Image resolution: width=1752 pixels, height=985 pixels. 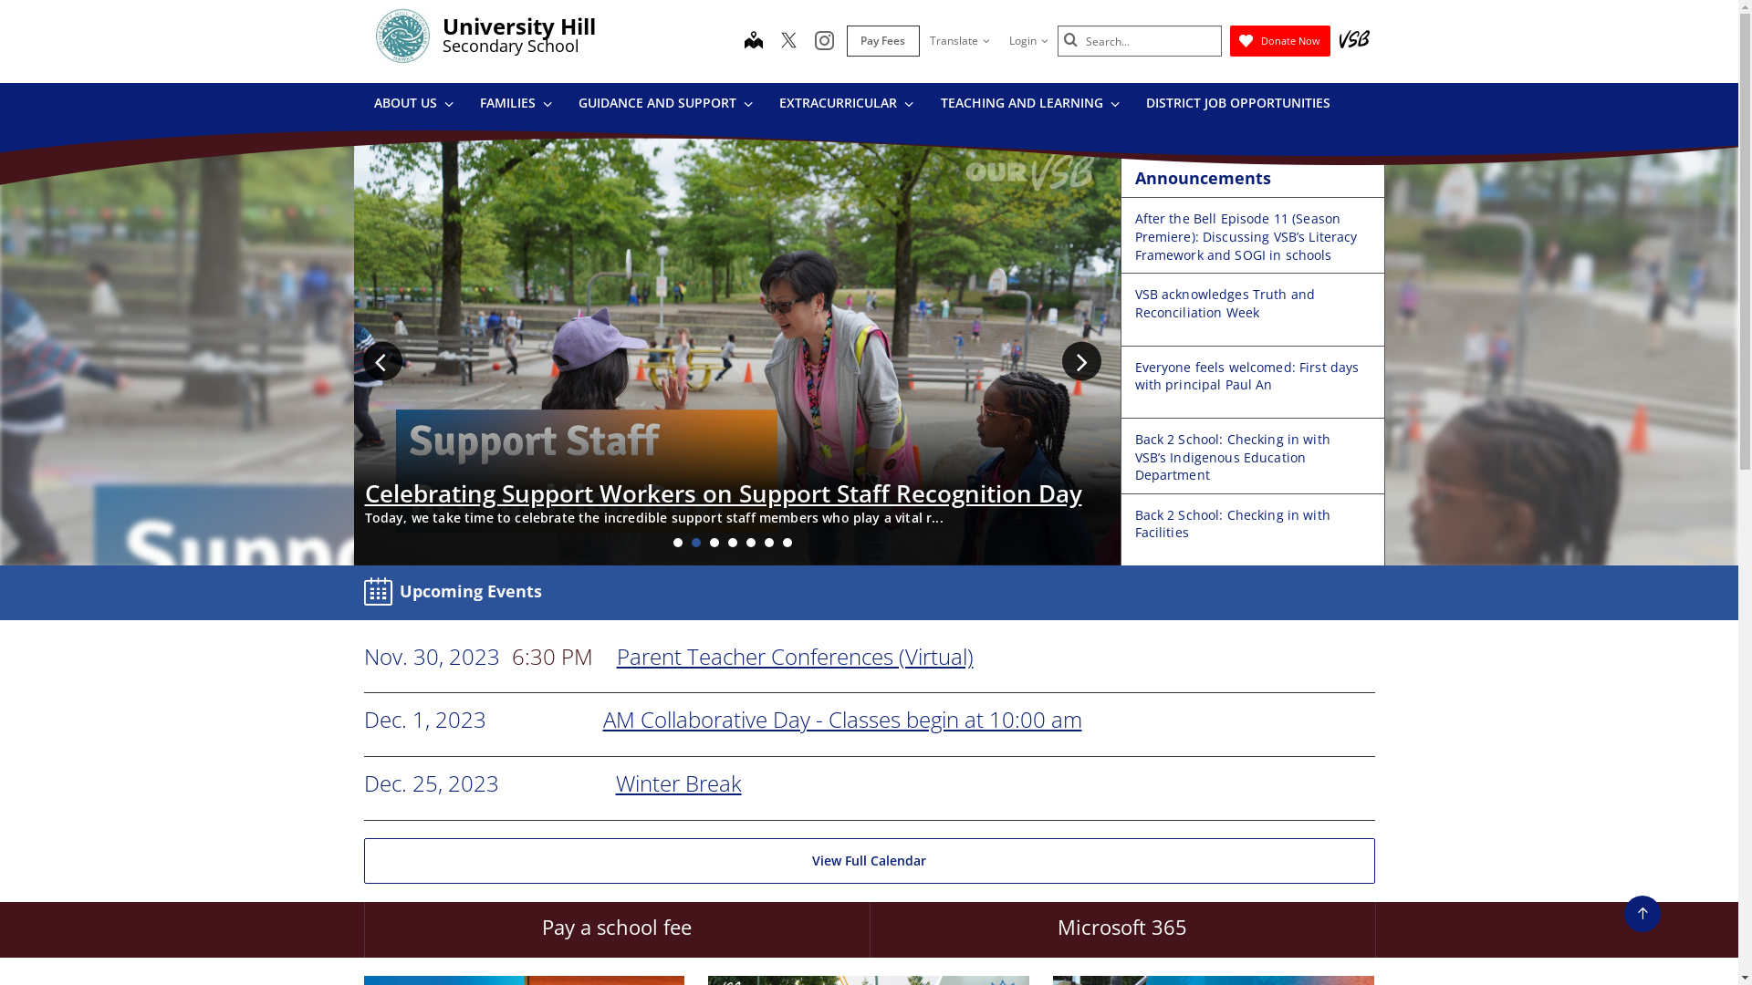 What do you see at coordinates (1237, 106) in the screenshot?
I see `DISTRICT JOB OPPORTUNITIES` at bounding box center [1237, 106].